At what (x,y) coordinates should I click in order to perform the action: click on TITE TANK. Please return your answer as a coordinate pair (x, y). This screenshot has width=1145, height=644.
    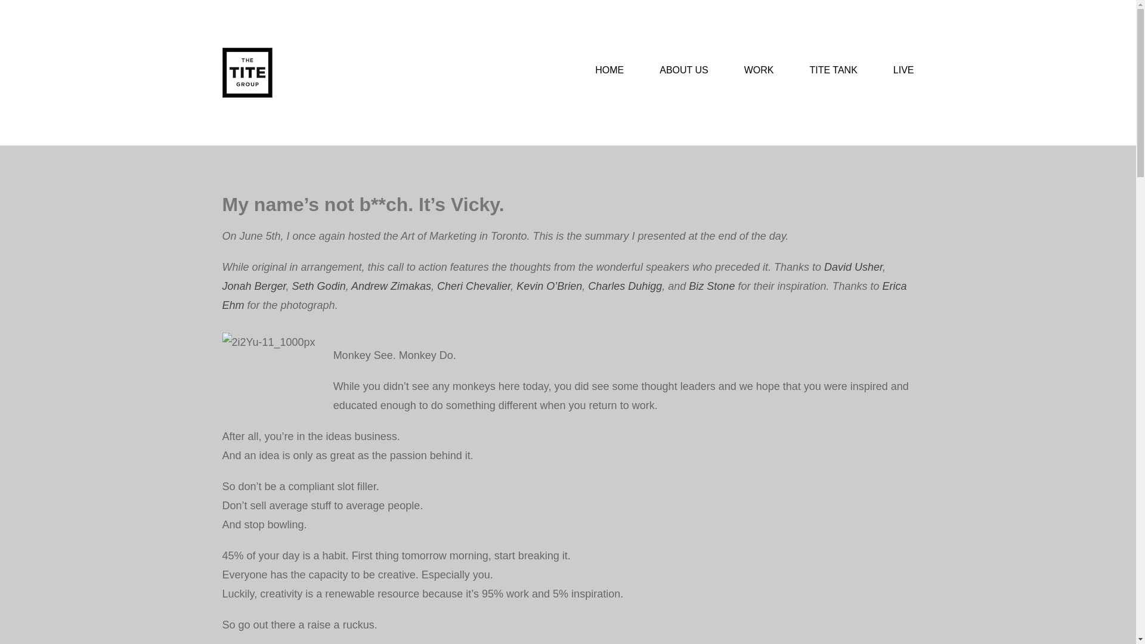
    Looking at the image, I should click on (834, 70).